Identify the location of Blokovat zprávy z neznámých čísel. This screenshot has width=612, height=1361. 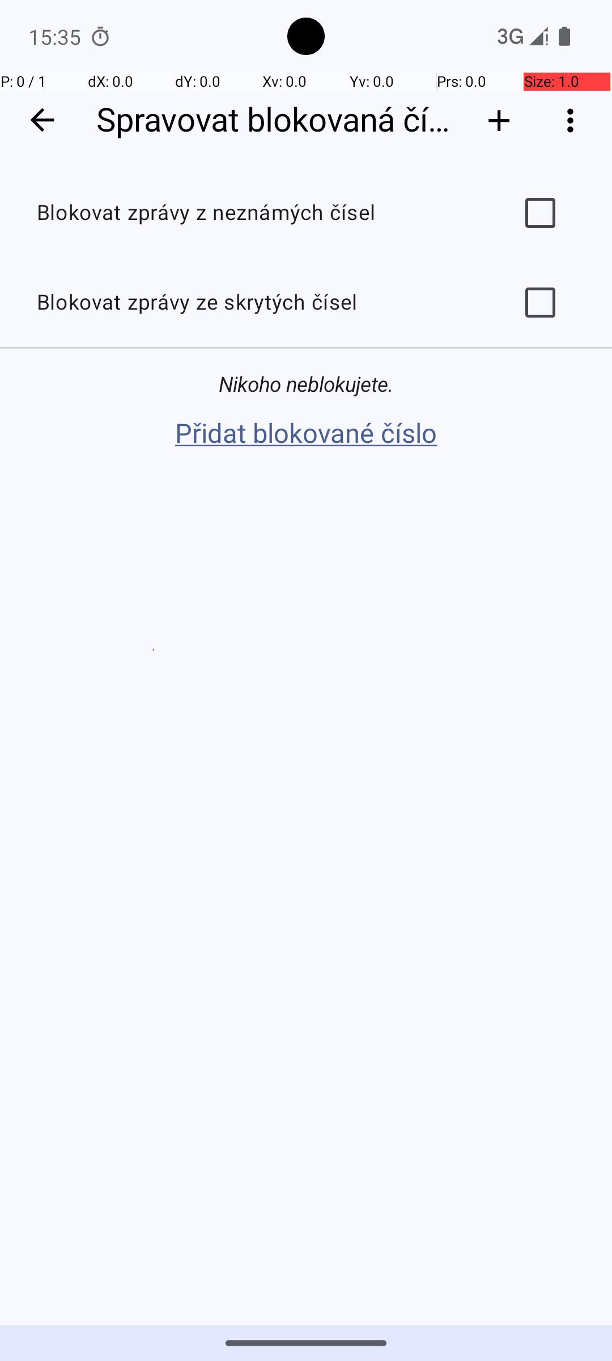
(258, 213).